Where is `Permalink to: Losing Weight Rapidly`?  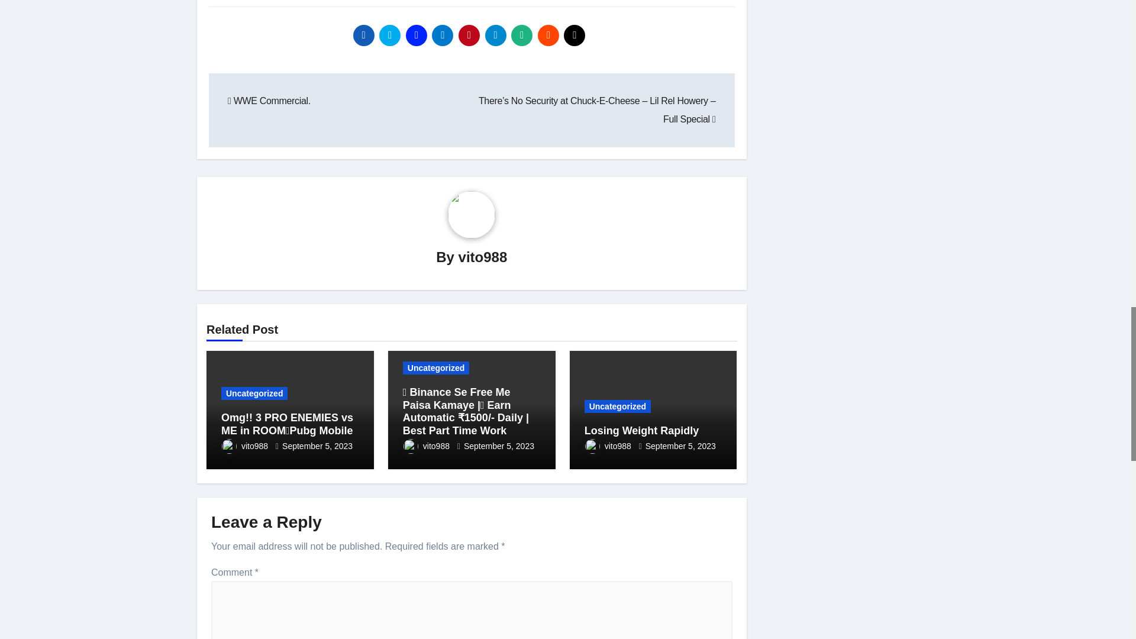
Permalink to: Losing Weight Rapidly is located at coordinates (642, 431).